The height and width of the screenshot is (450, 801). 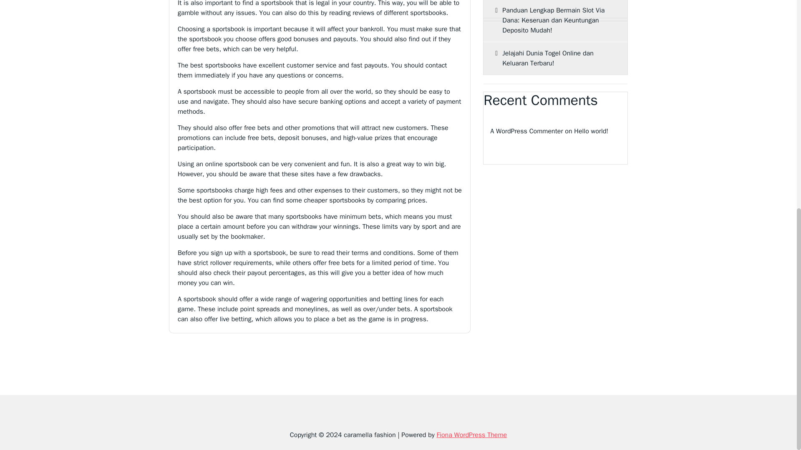 I want to click on Fiona WordPress Theme, so click(x=471, y=435).